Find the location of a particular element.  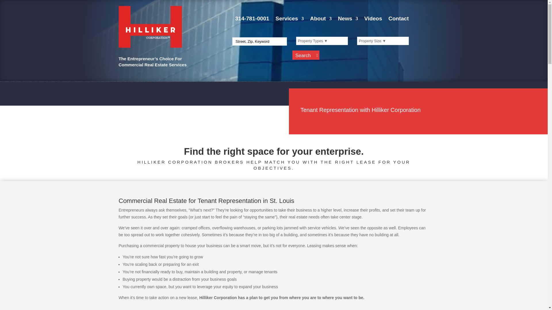

News is located at coordinates (348, 20).